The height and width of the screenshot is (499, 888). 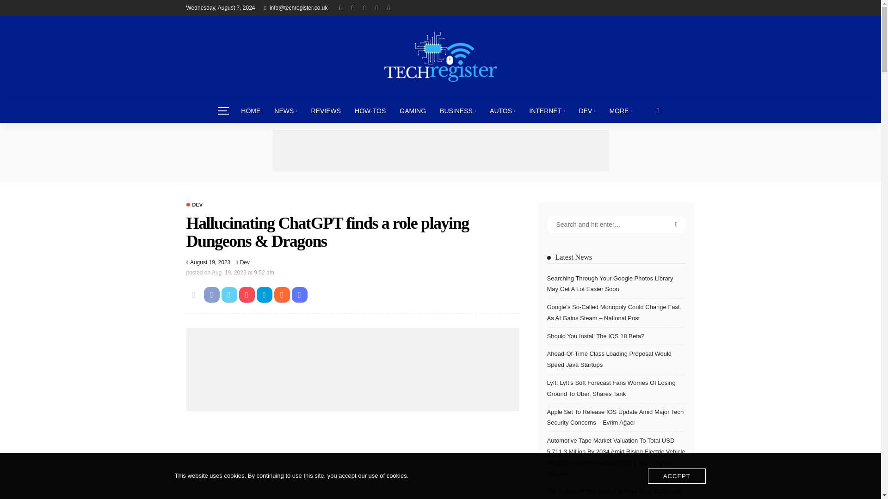 What do you see at coordinates (352, 460) in the screenshot?
I see `Advertisement` at bounding box center [352, 460].